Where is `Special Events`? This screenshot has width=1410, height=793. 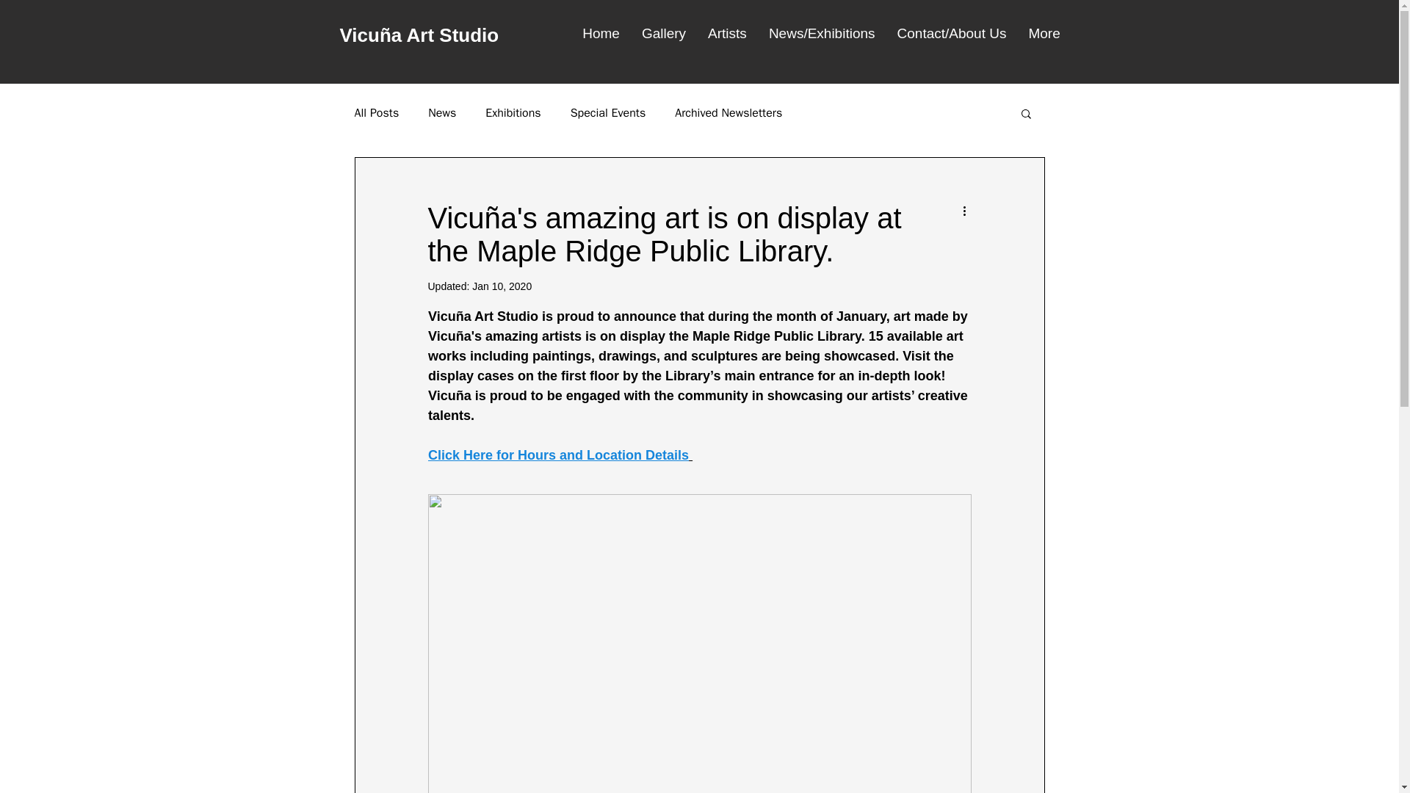 Special Events is located at coordinates (608, 113).